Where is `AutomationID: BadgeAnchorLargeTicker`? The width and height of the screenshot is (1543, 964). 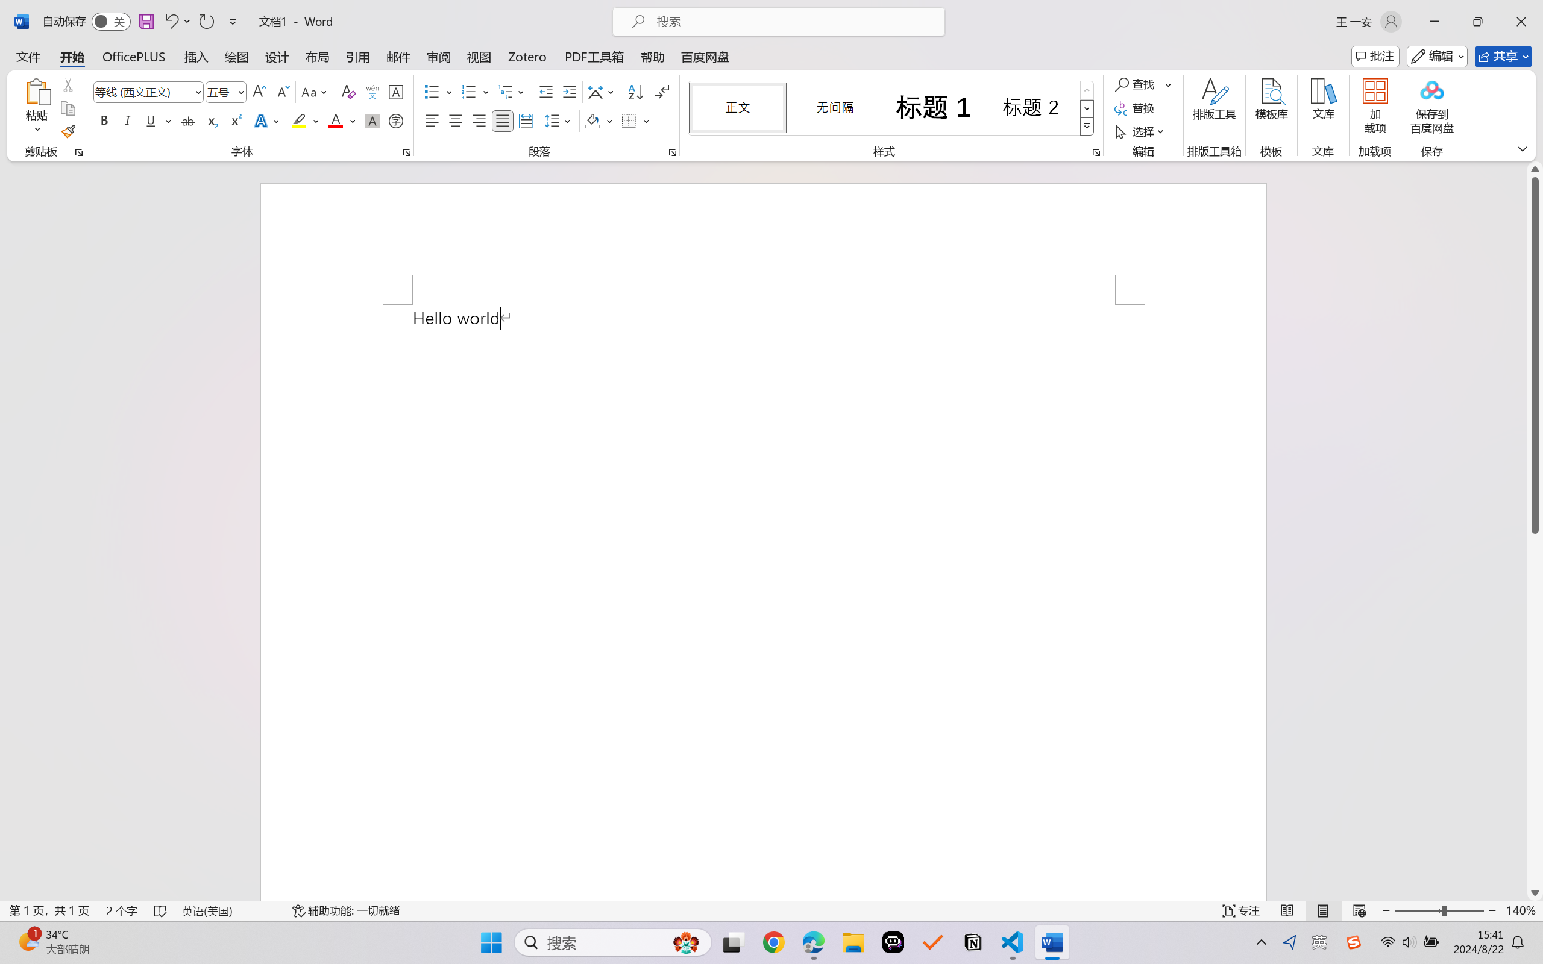
AutomationID: BadgeAnchorLargeTicker is located at coordinates (28, 941).